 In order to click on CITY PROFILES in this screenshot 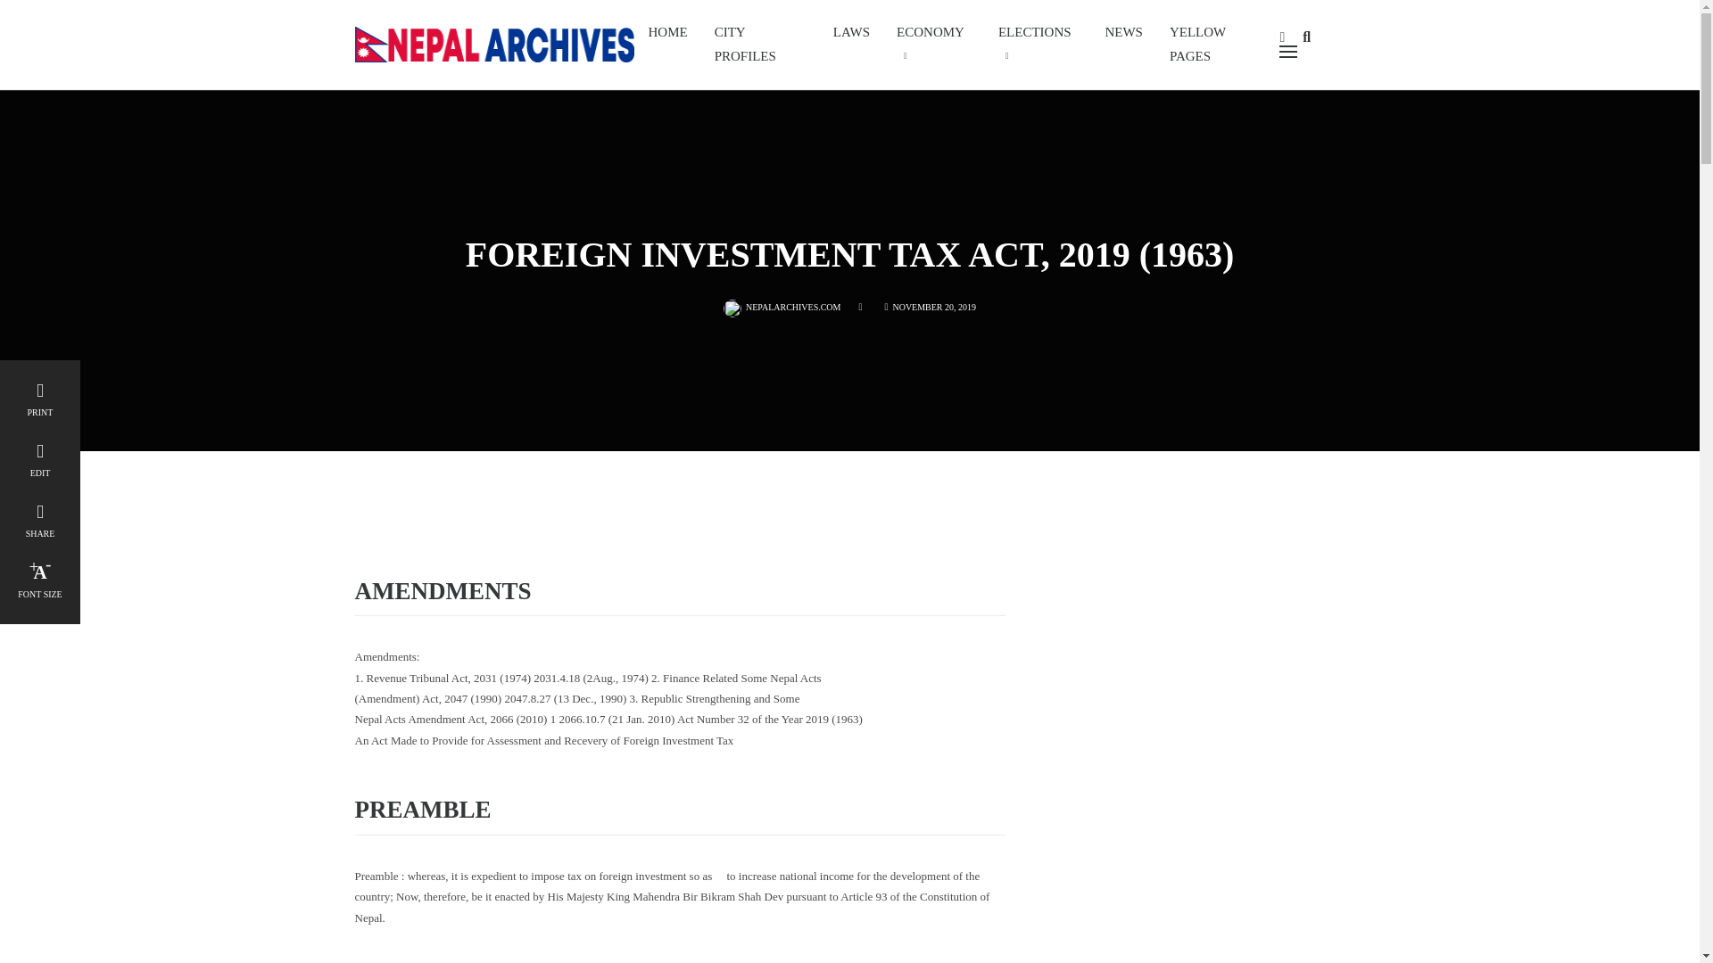, I will do `click(760, 45)`.